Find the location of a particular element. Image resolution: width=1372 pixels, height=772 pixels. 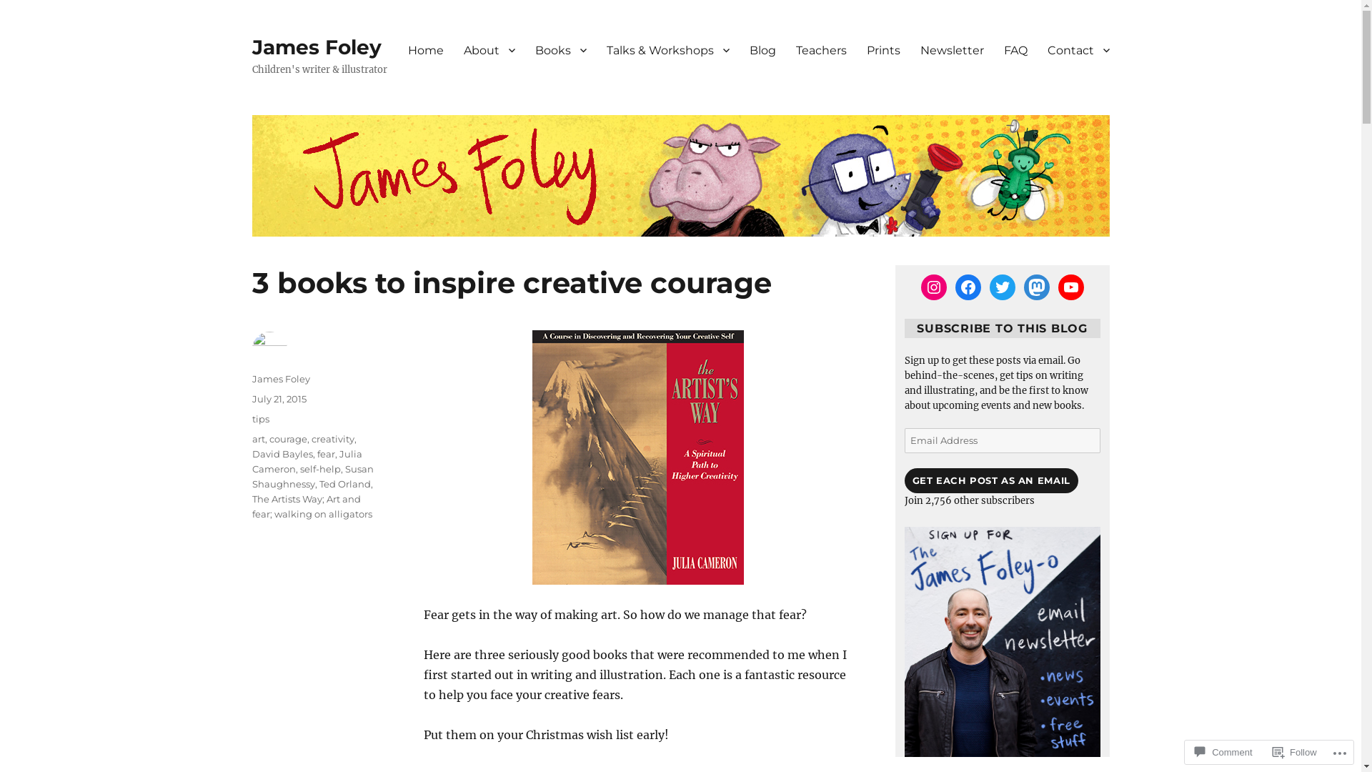

Newsletter is located at coordinates (952, 50).